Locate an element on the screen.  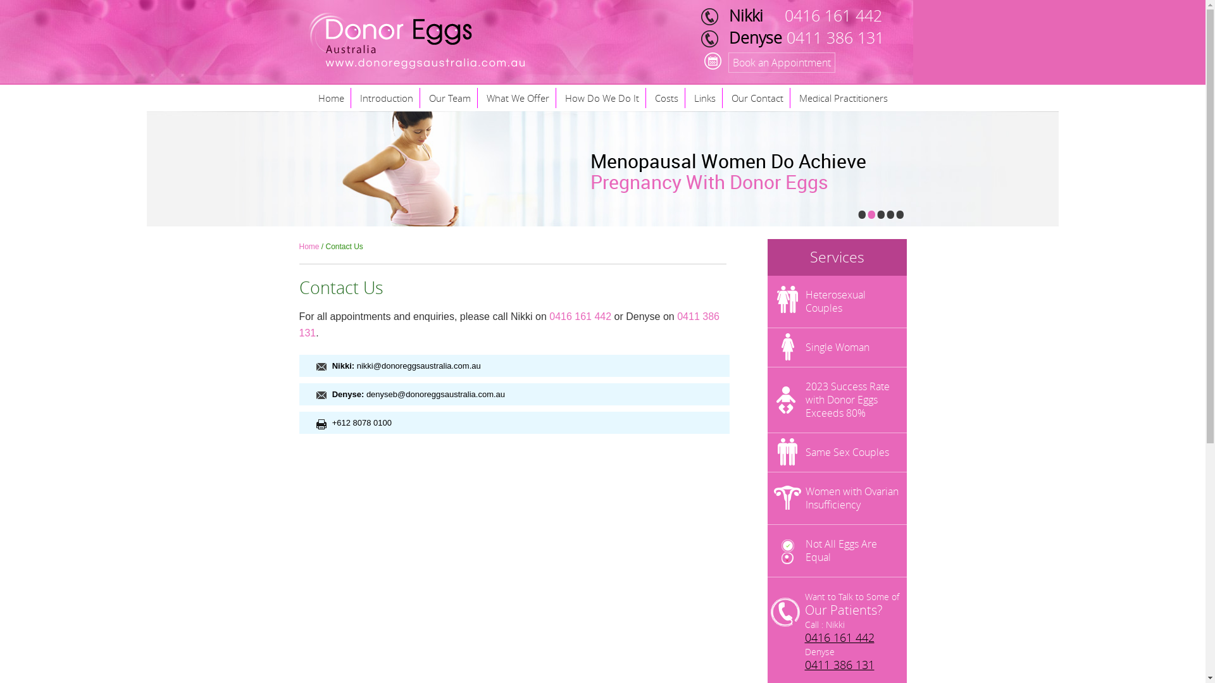
0416 161 442 is located at coordinates (840, 637).